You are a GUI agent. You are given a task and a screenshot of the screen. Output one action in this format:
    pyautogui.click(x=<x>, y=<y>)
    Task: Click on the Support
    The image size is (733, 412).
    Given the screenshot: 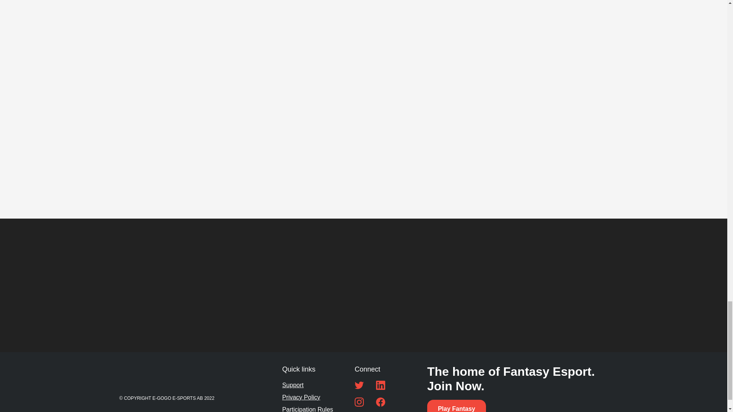 What is the action you would take?
    pyautogui.click(x=292, y=385)
    